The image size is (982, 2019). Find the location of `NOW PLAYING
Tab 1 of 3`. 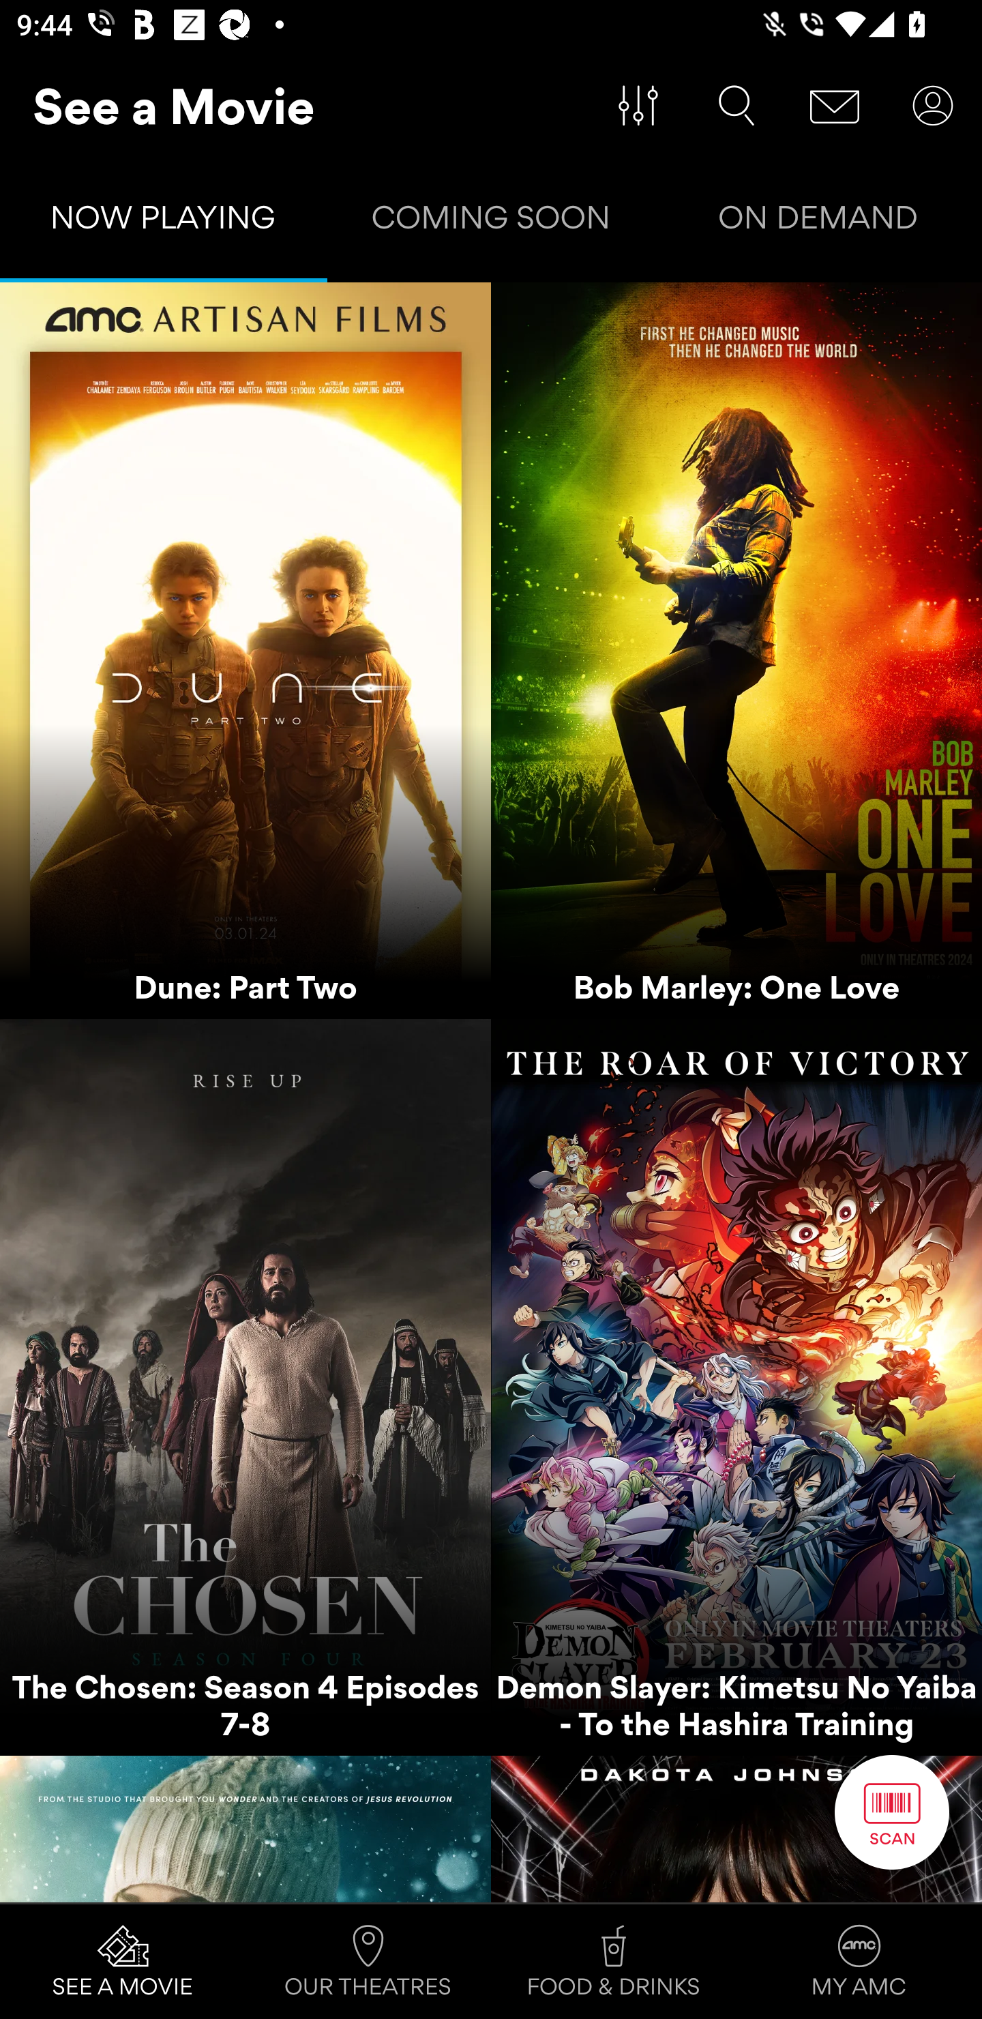

NOW PLAYING
Tab 1 of 3 is located at coordinates (164, 222).